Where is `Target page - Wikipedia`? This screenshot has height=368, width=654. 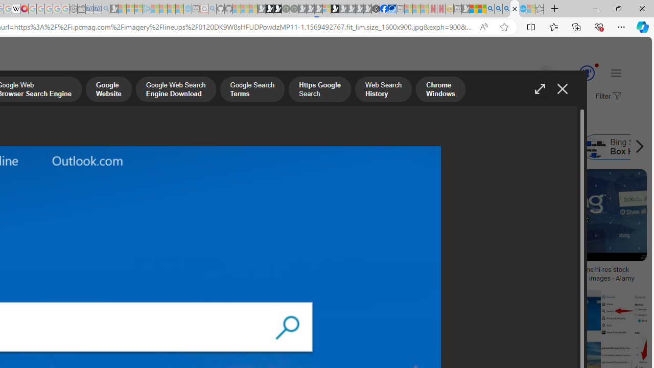
Target page - Wikipedia is located at coordinates (16, 9).